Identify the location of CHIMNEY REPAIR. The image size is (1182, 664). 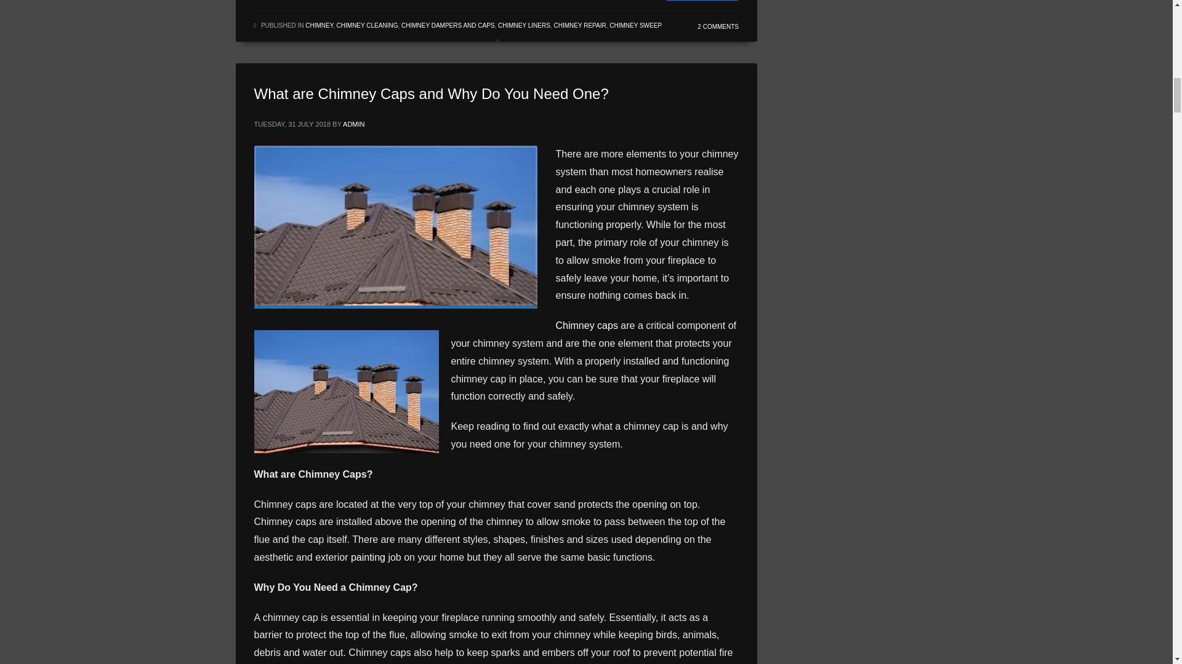
(579, 25).